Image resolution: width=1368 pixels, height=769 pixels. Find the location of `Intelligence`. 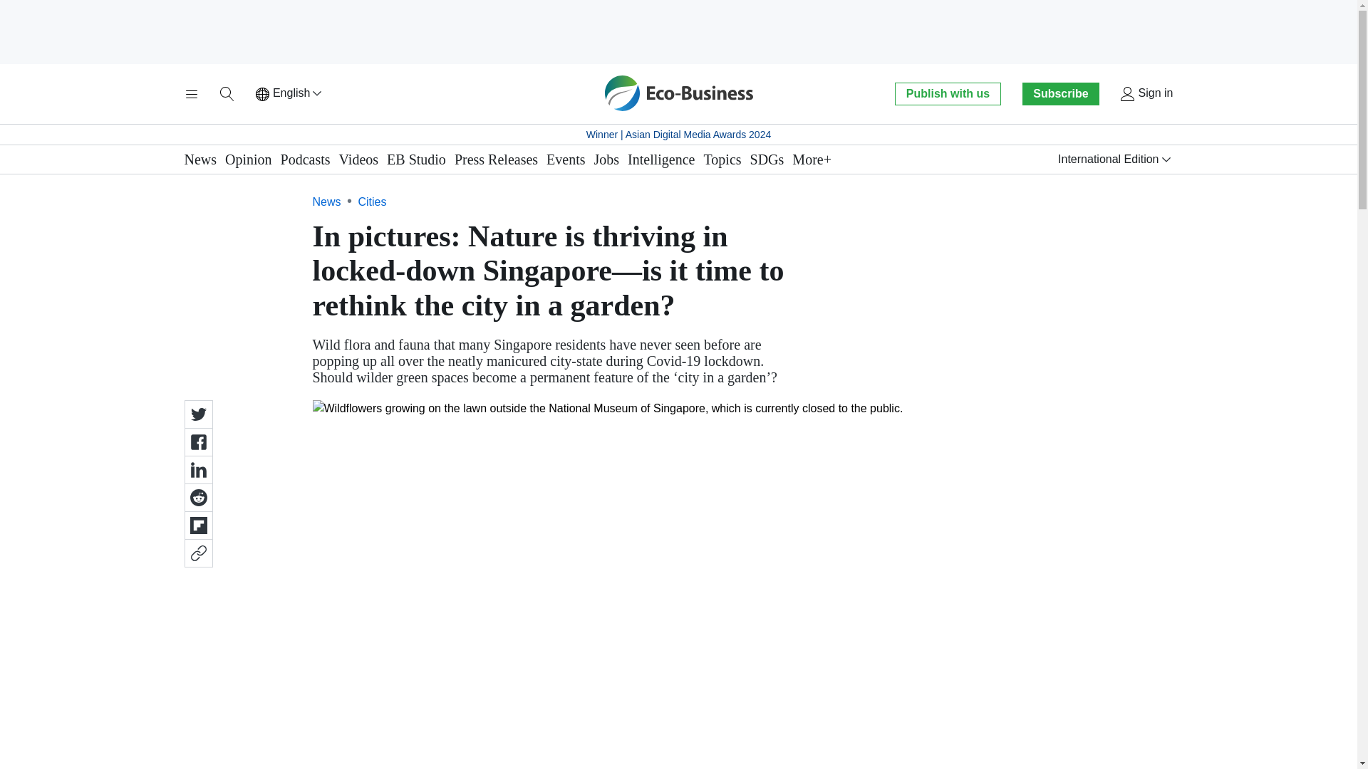

Intelligence is located at coordinates (661, 159).